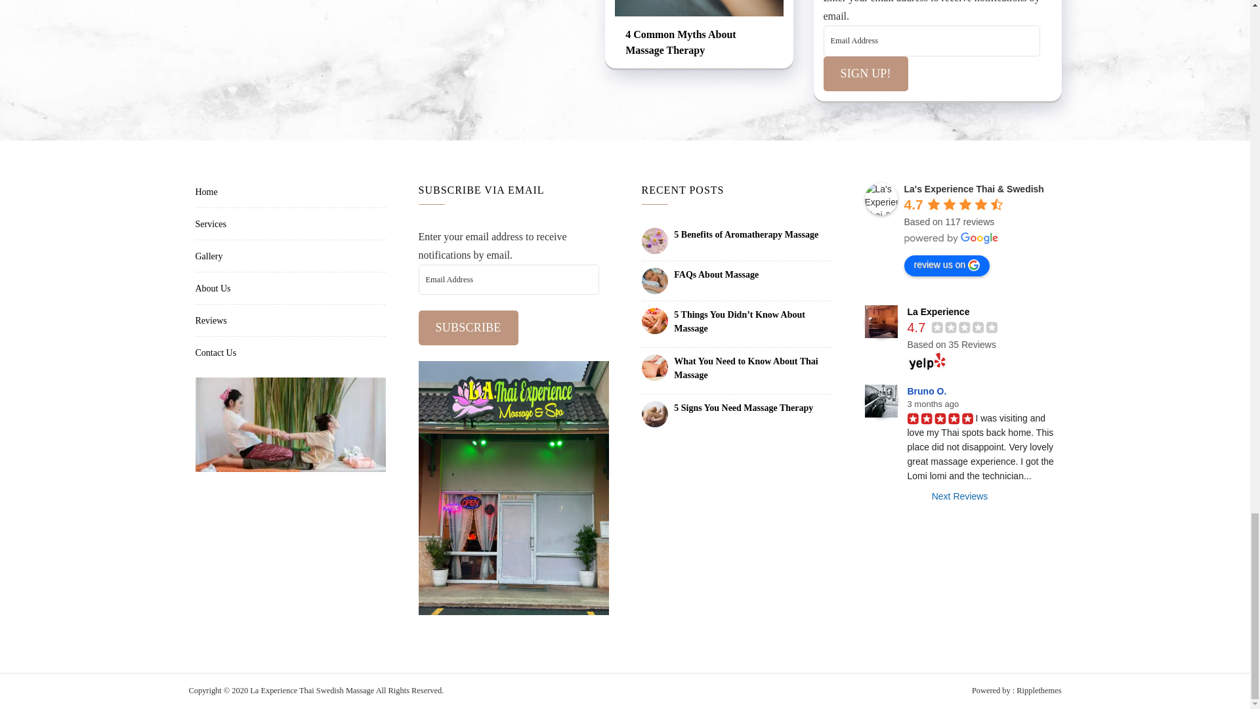  I want to click on Home, so click(206, 192).